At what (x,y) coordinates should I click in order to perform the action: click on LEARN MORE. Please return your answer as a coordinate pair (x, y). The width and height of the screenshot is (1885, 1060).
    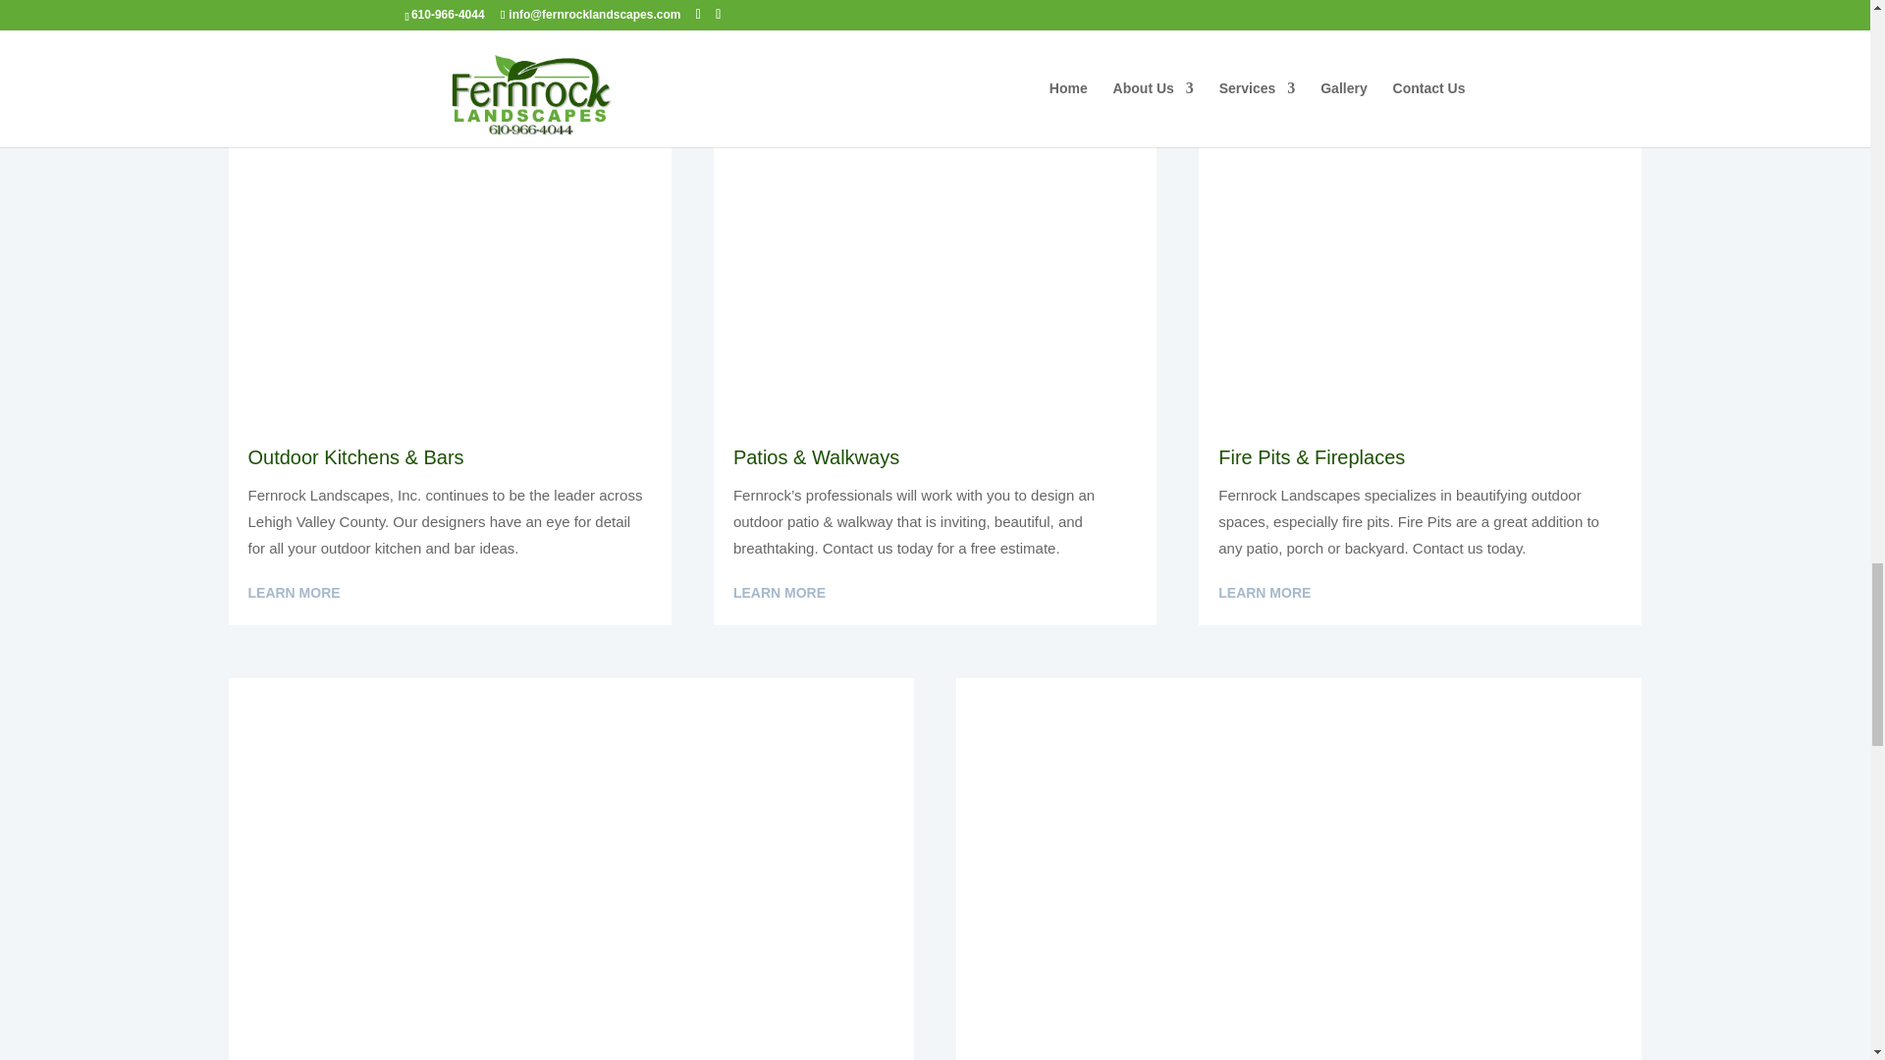
    Looking at the image, I should click on (1264, 9).